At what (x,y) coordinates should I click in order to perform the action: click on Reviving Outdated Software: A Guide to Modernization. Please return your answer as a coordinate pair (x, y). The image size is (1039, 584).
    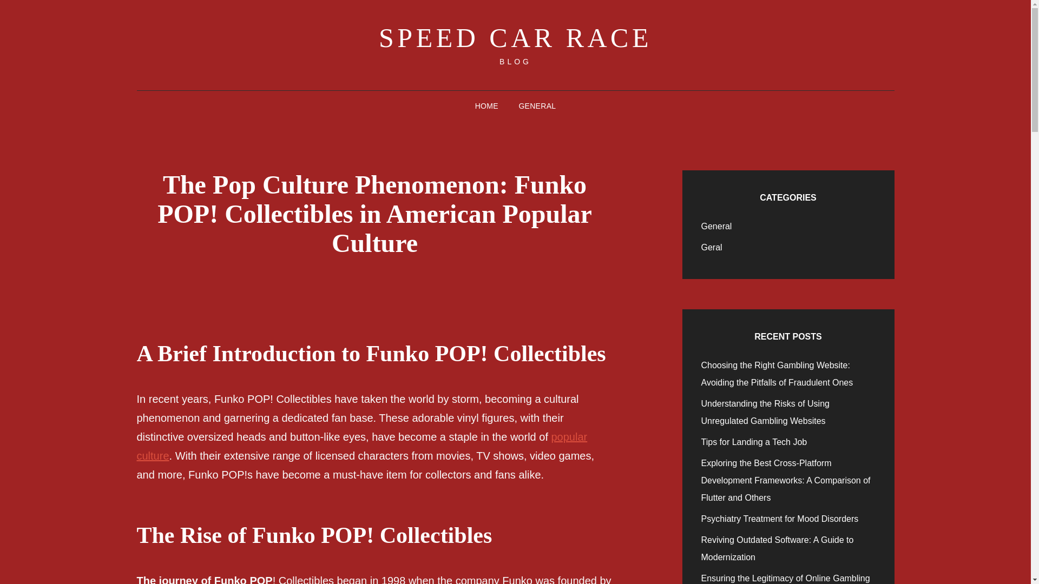
    Looking at the image, I should click on (778, 548).